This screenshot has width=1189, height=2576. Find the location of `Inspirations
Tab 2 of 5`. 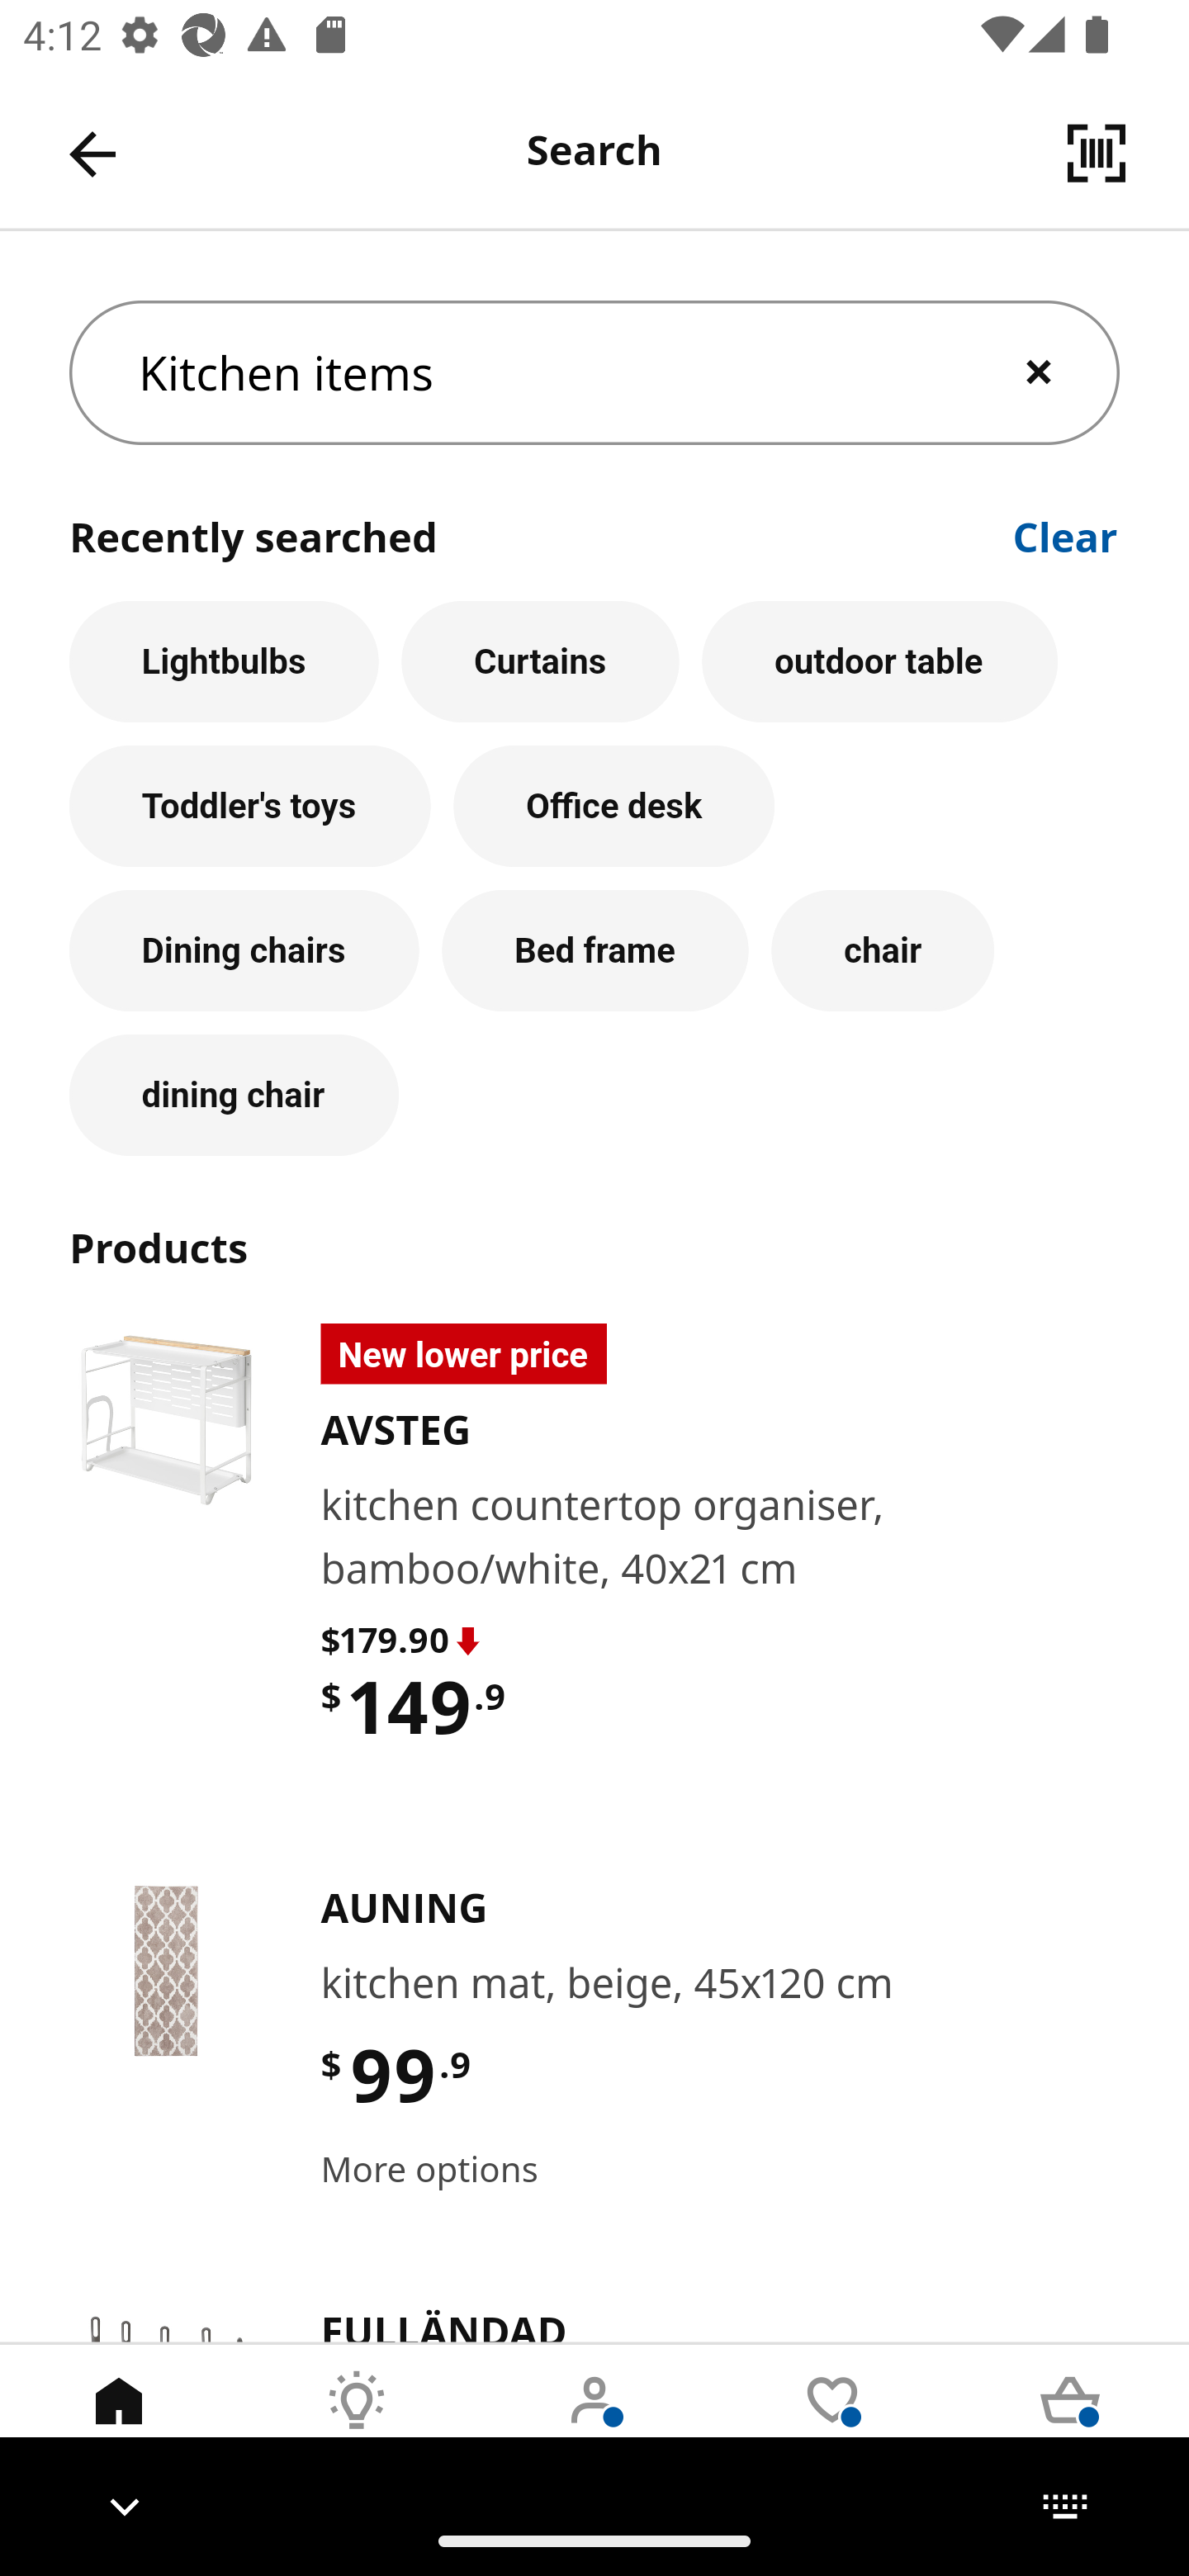

Inspirations
Tab 2 of 5 is located at coordinates (357, 2425).